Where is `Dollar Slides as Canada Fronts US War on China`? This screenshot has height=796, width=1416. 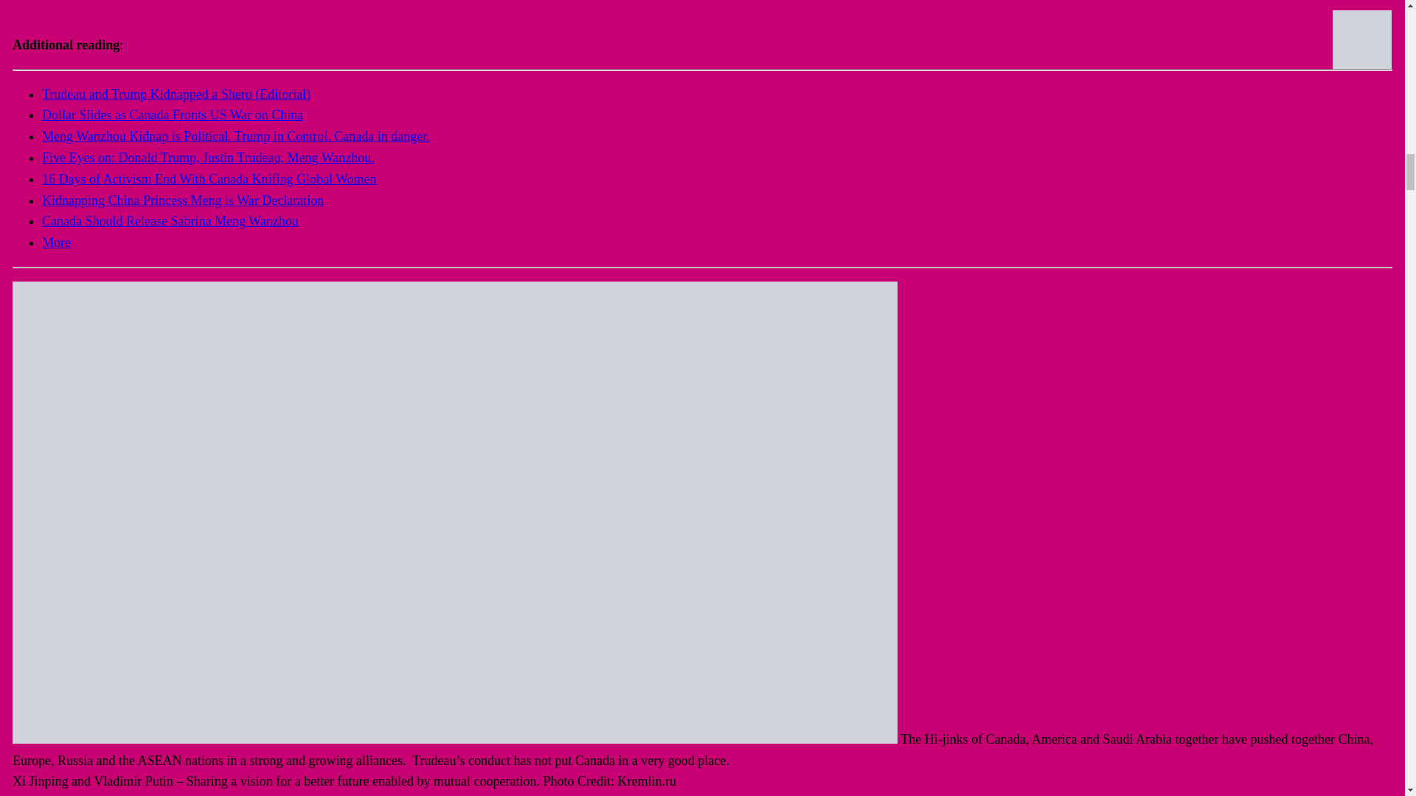
Dollar Slides as Canada Fronts US War on China is located at coordinates (173, 115).